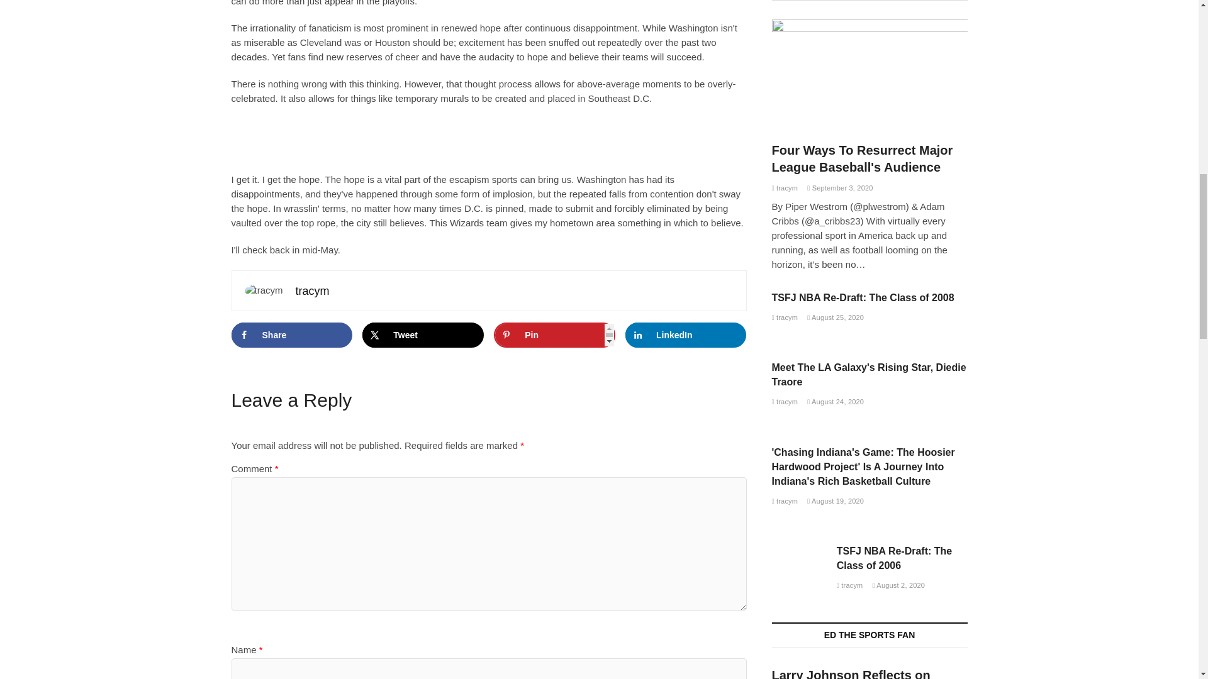  What do you see at coordinates (423, 334) in the screenshot?
I see `Share on X` at bounding box center [423, 334].